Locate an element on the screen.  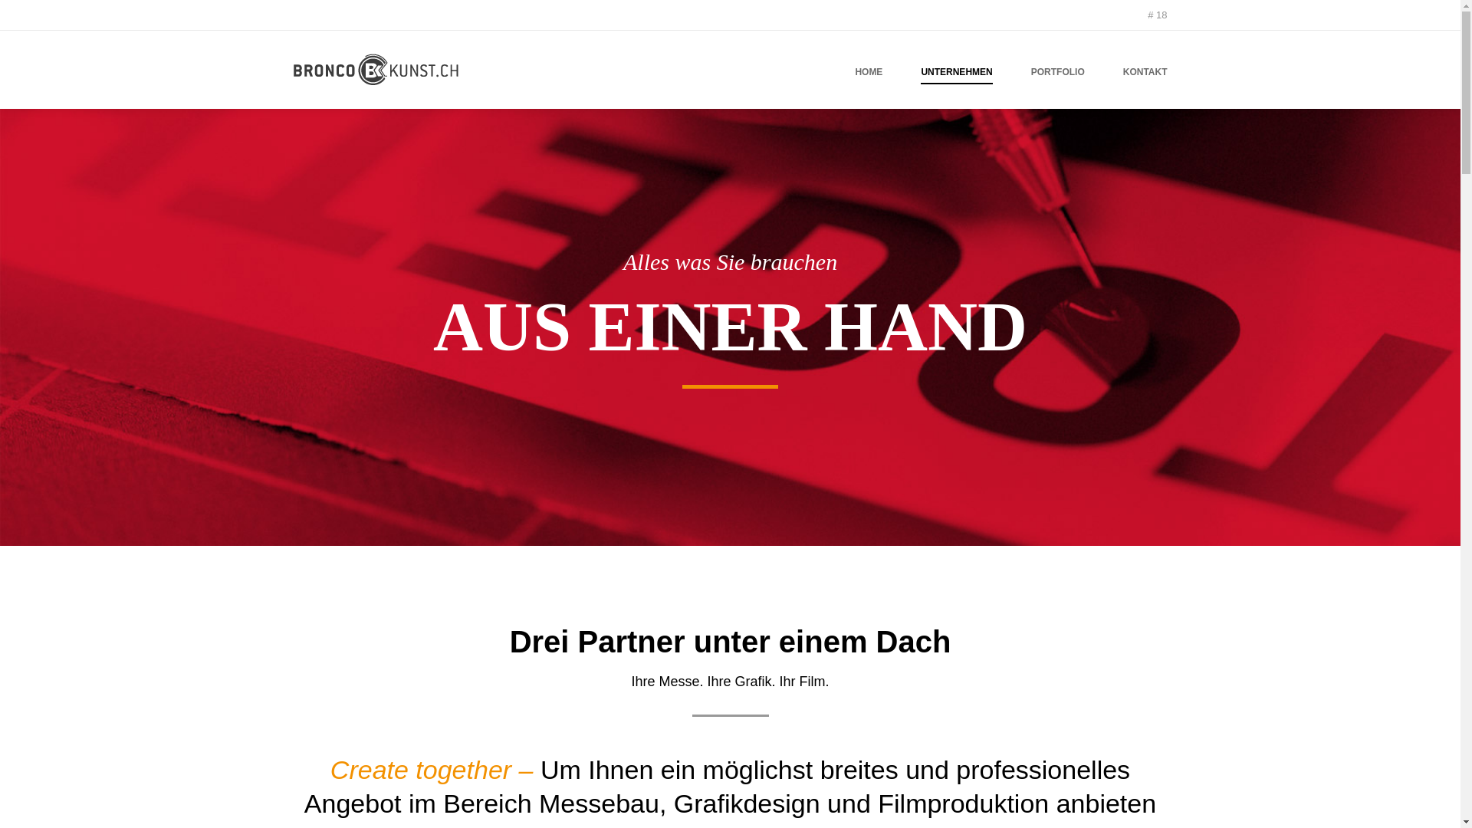
UNTERNEHMEN is located at coordinates (975, 75).